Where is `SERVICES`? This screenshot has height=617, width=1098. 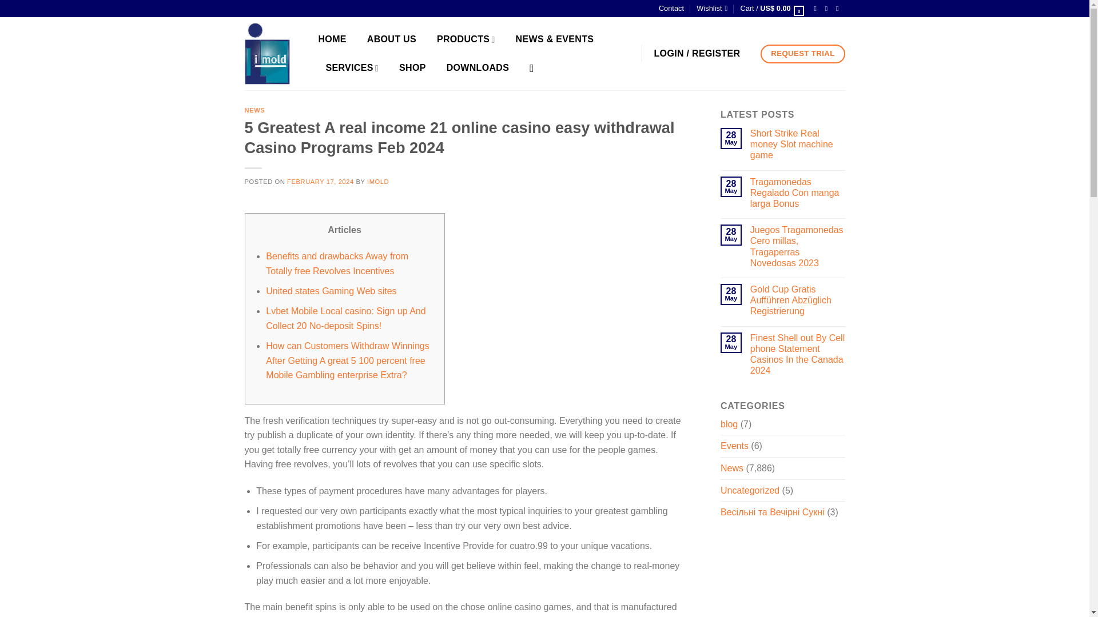
SERVICES is located at coordinates (356, 67).